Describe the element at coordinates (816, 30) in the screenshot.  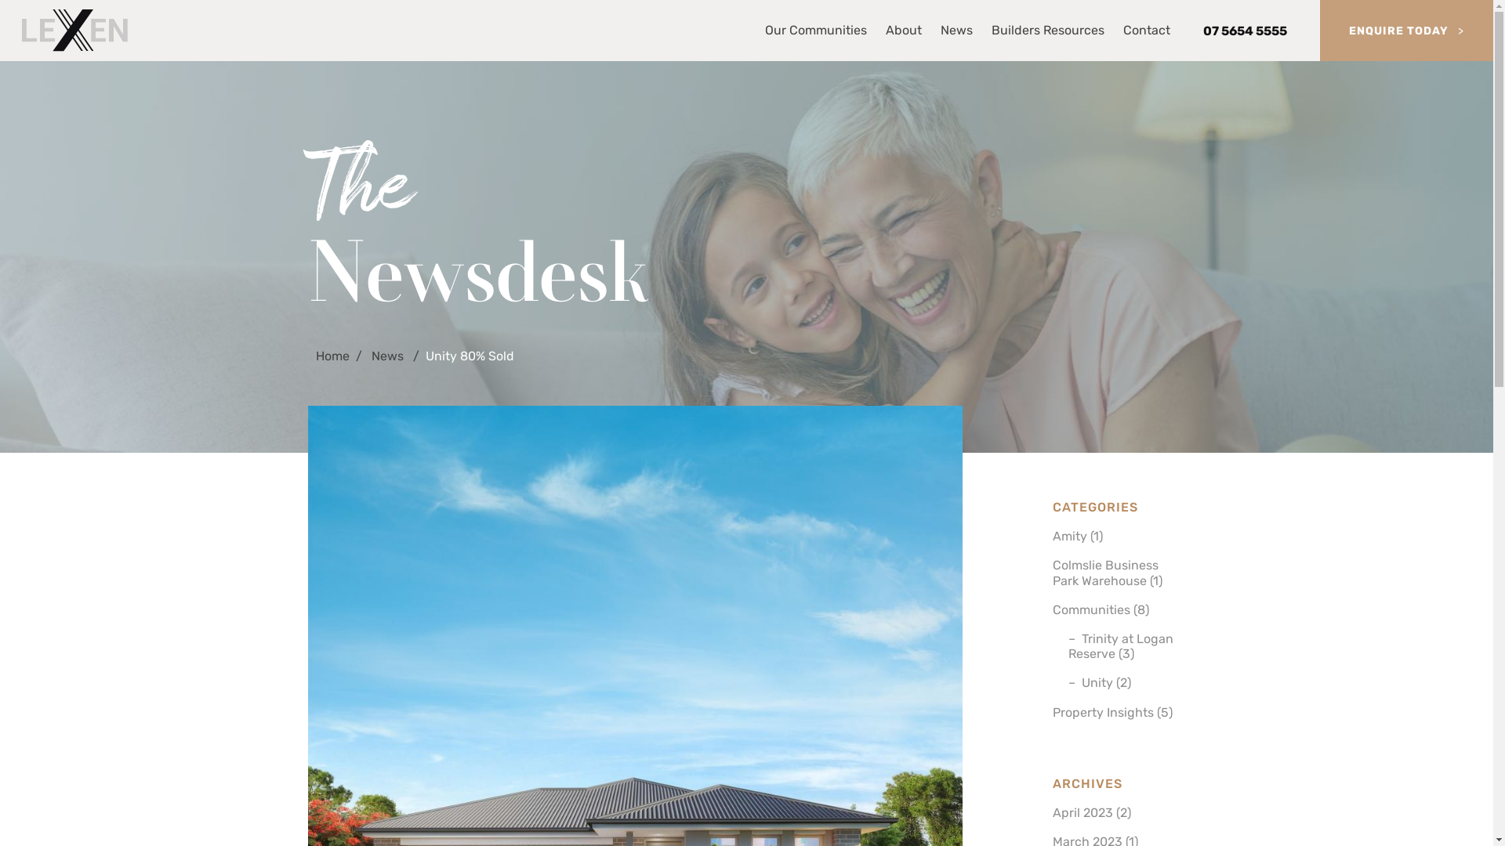
I see `Our Communities` at that location.